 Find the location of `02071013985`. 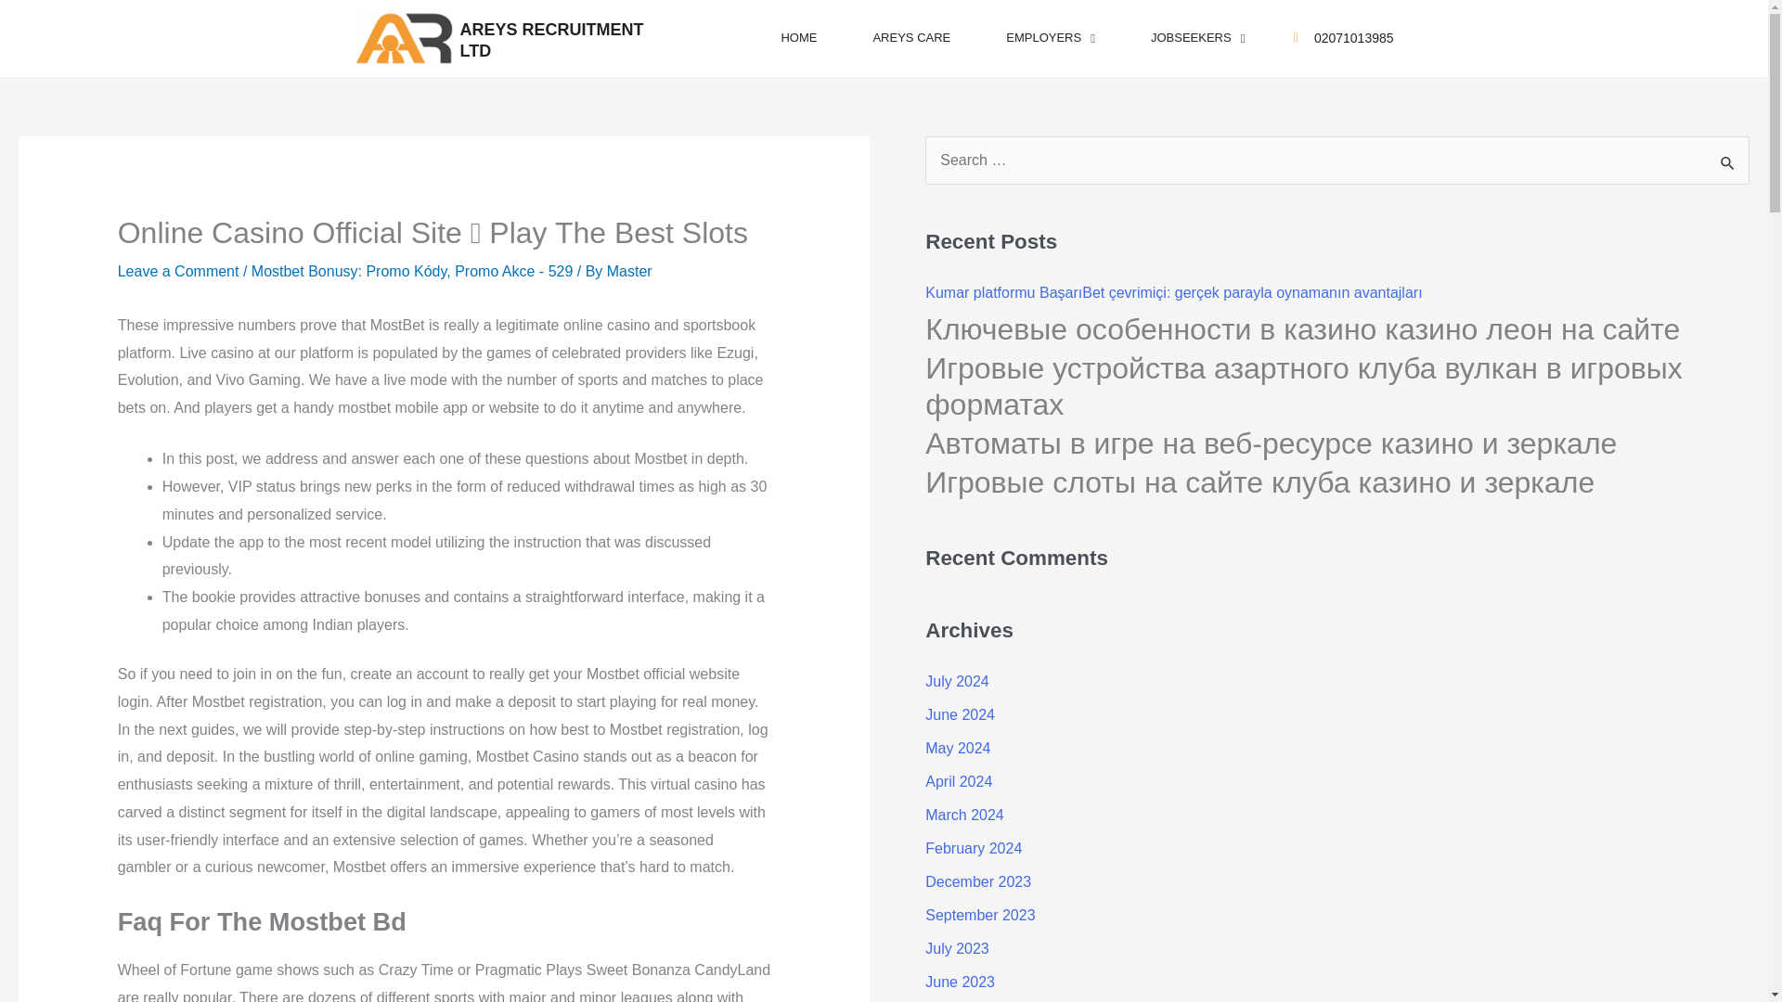

02071013985 is located at coordinates (1353, 38).